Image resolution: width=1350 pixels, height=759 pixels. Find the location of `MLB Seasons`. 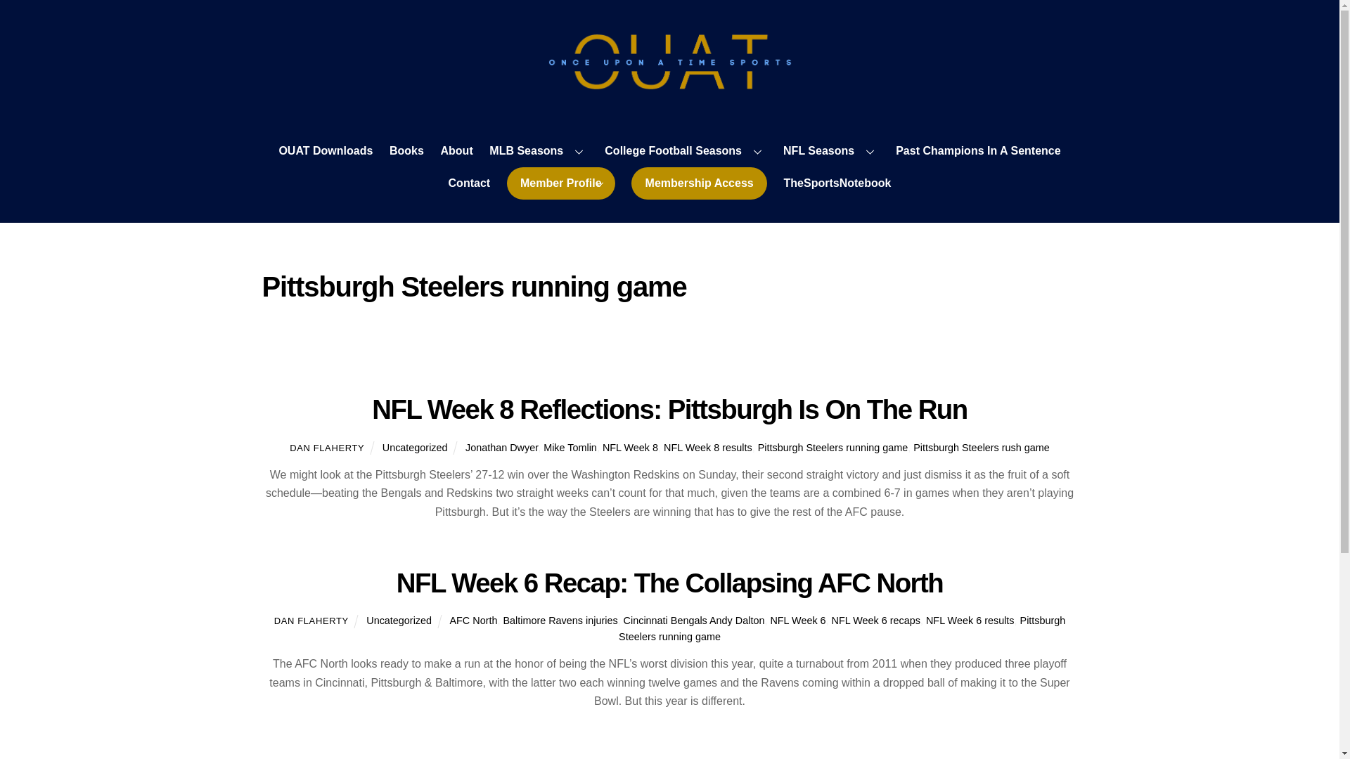

MLB Seasons is located at coordinates (539, 152).